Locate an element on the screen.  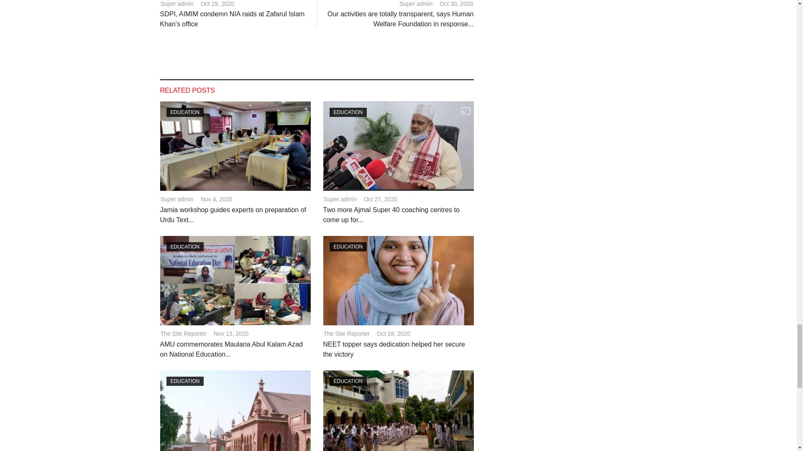
SDPI, AIMIM condemn NIA raids at Zafarul Islam Khan's office is located at coordinates (232, 18).